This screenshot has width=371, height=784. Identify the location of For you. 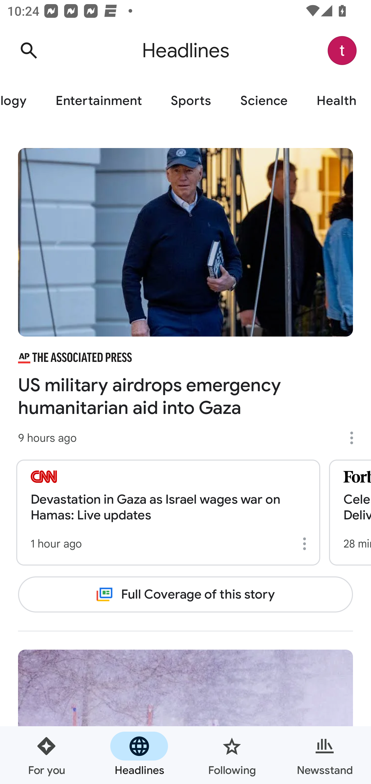
(46, 755).